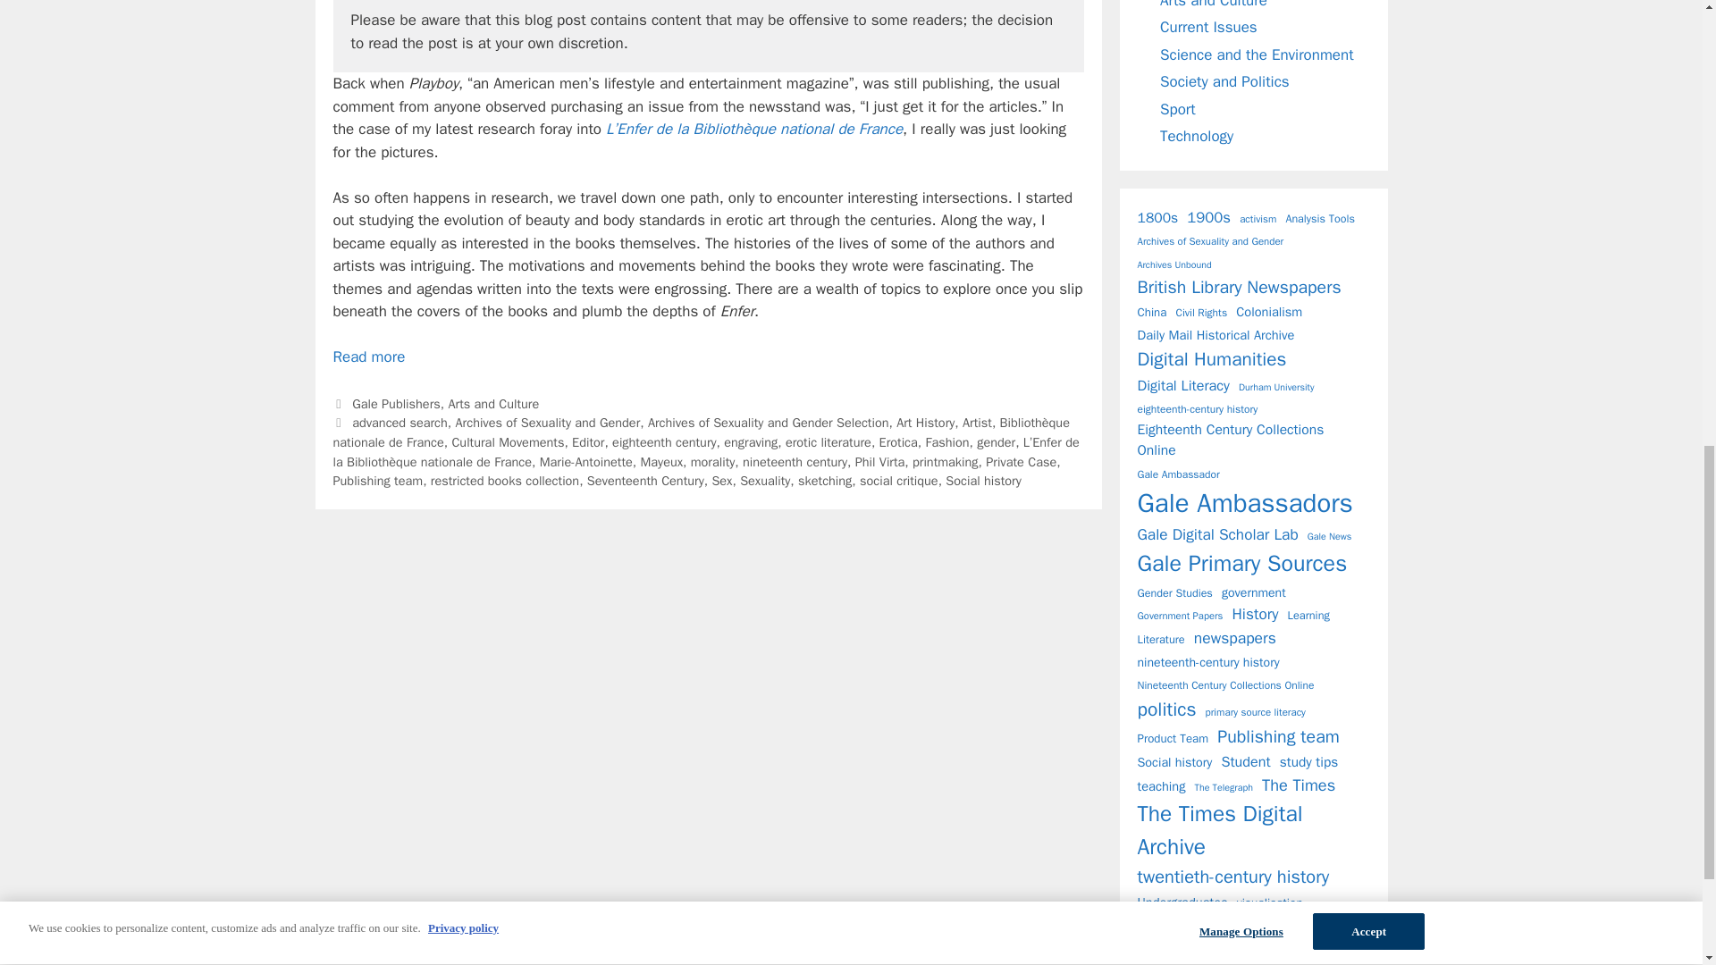  I want to click on Art History, so click(924, 422).